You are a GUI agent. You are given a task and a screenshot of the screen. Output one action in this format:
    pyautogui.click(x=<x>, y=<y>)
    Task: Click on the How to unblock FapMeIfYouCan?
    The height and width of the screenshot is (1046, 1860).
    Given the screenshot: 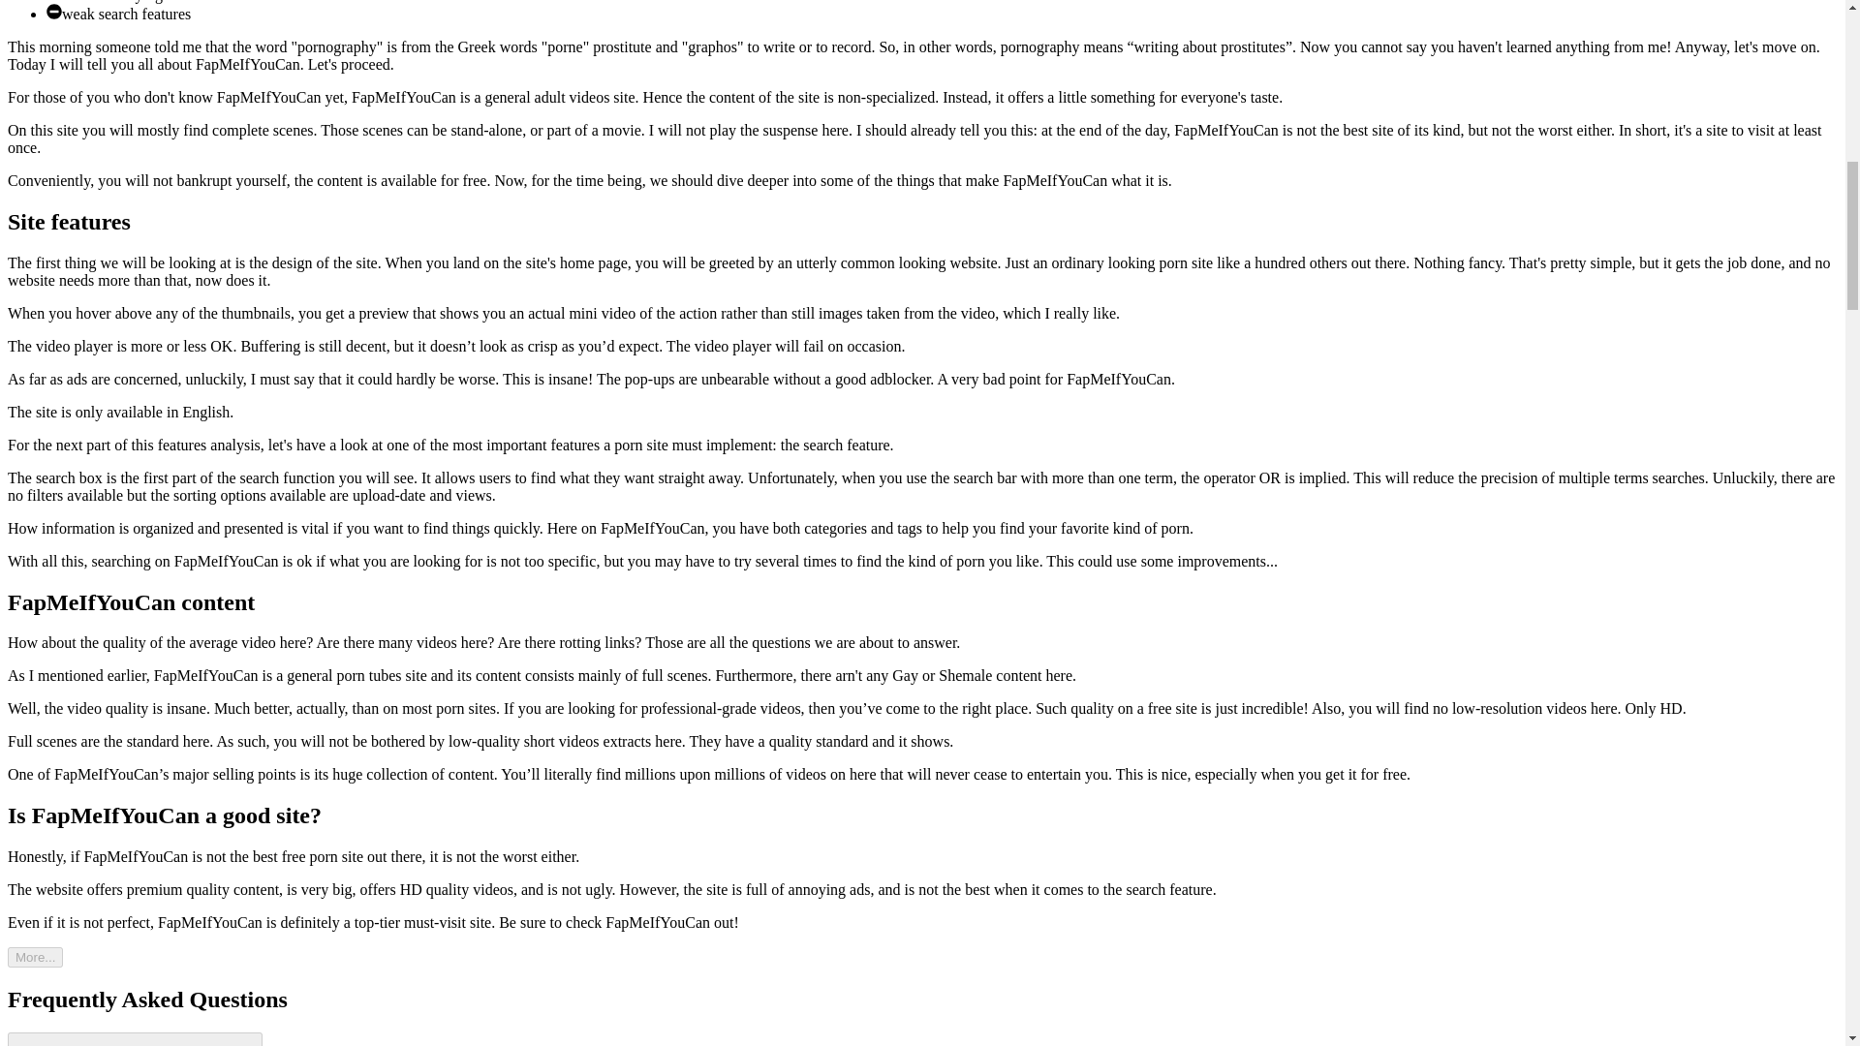 What is the action you would take?
    pyautogui.click(x=134, y=1038)
    